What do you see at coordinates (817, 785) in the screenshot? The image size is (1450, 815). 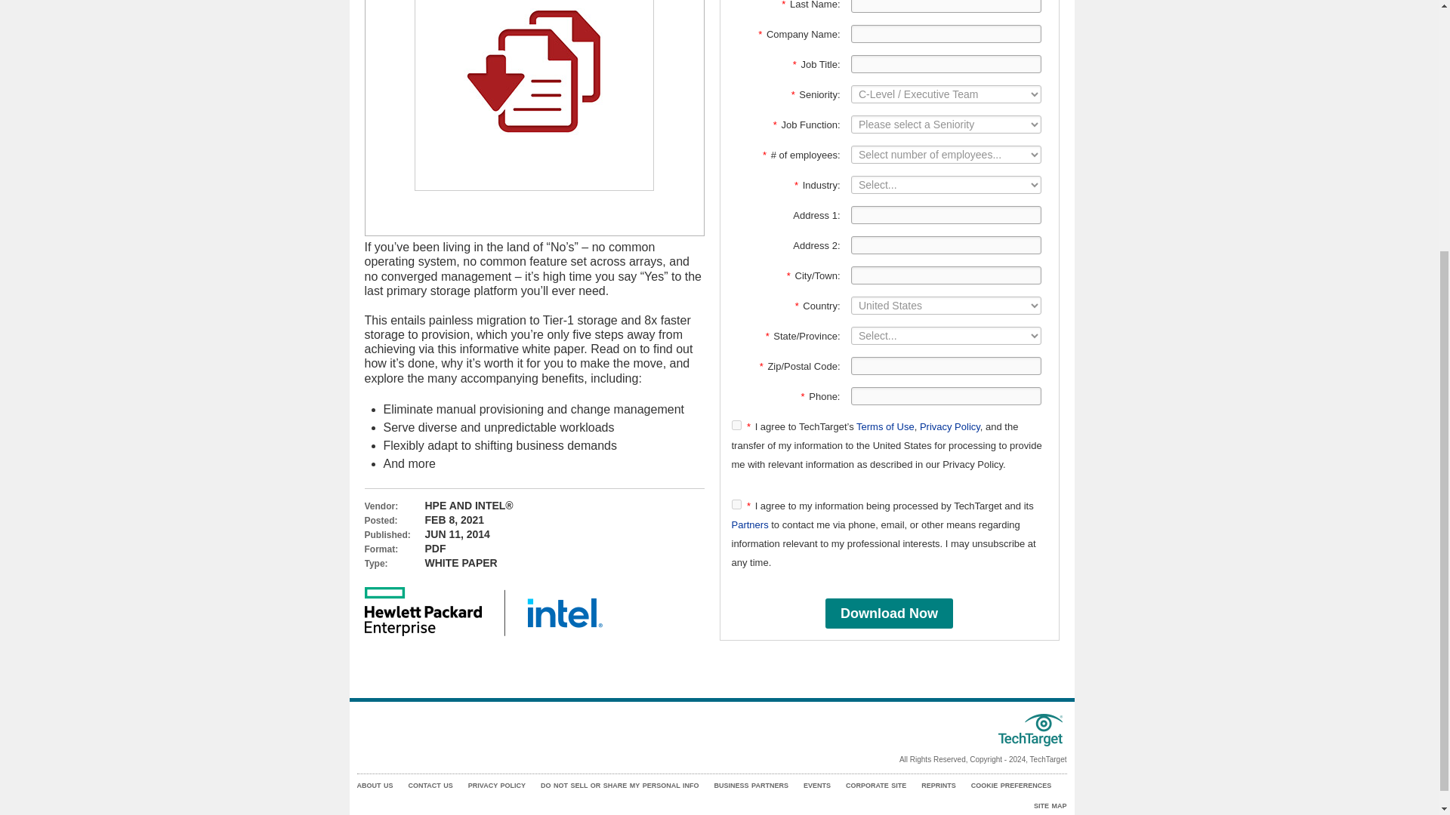 I see `EVENTS` at bounding box center [817, 785].